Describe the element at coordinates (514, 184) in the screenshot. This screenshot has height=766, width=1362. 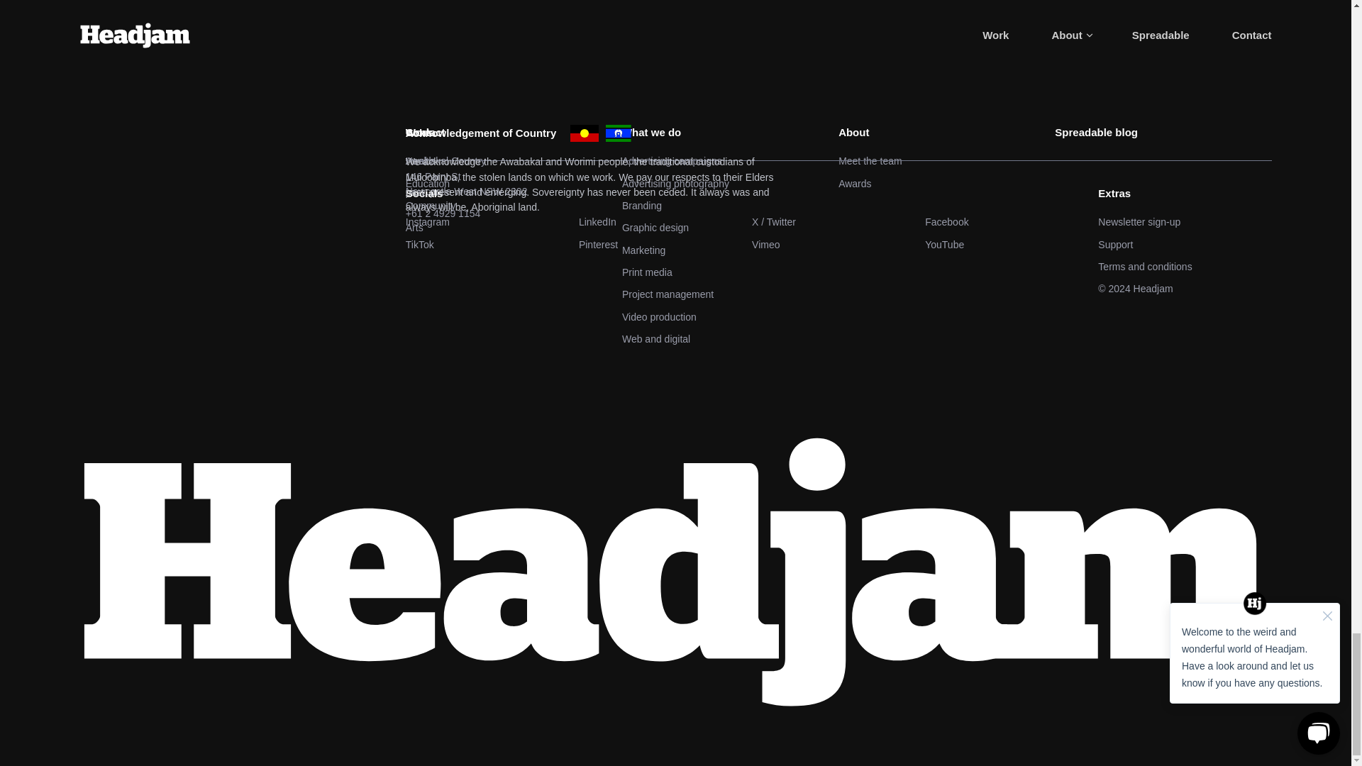
I see `Education` at that location.